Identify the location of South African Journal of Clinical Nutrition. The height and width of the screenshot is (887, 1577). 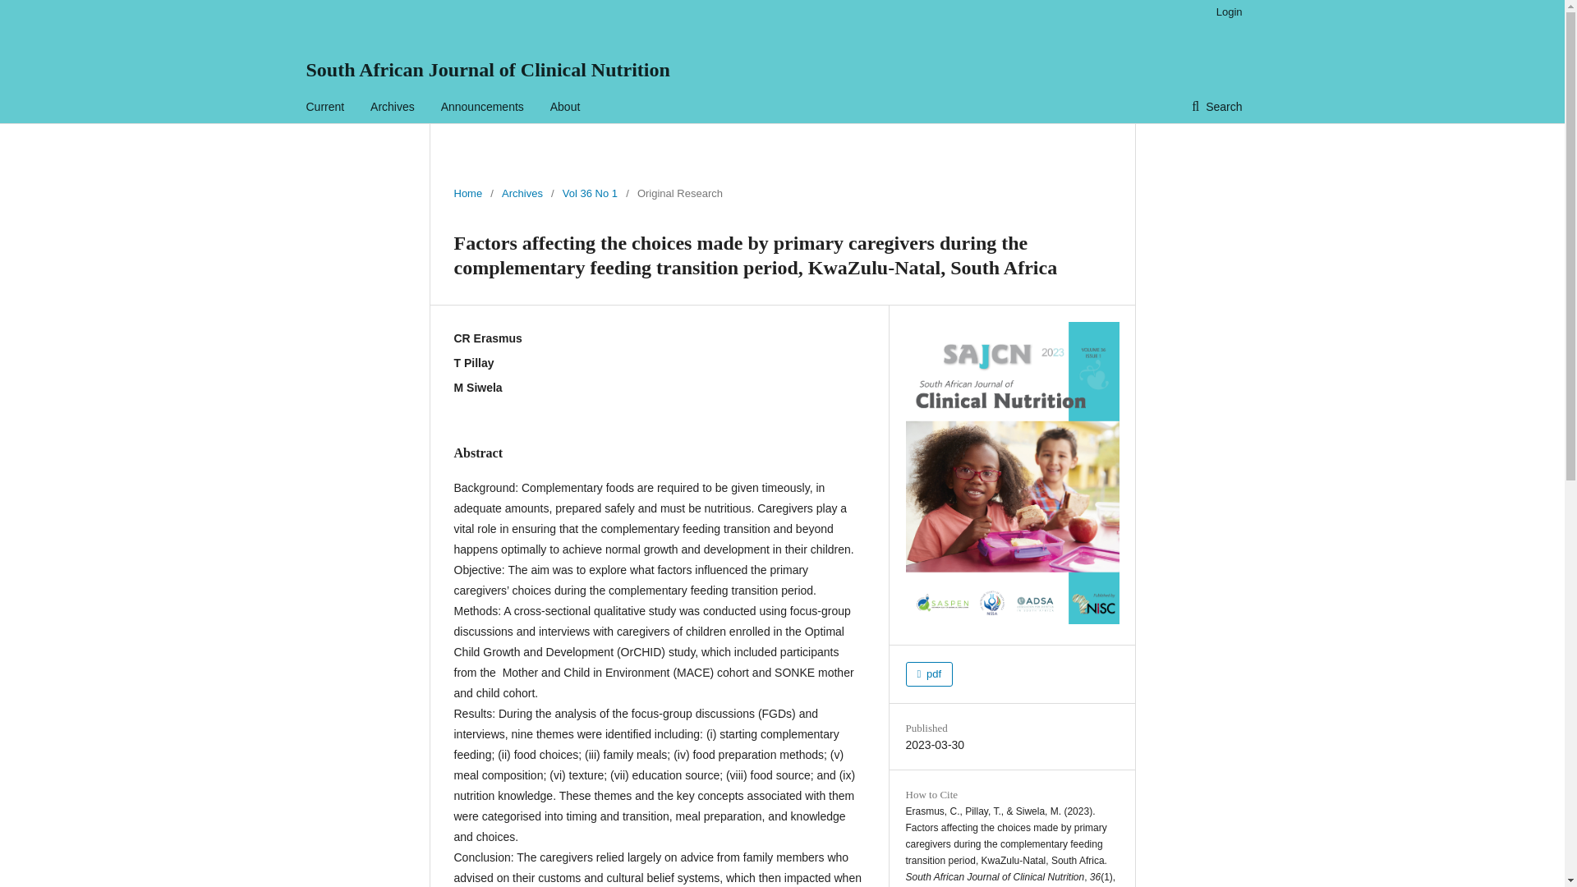
(487, 70).